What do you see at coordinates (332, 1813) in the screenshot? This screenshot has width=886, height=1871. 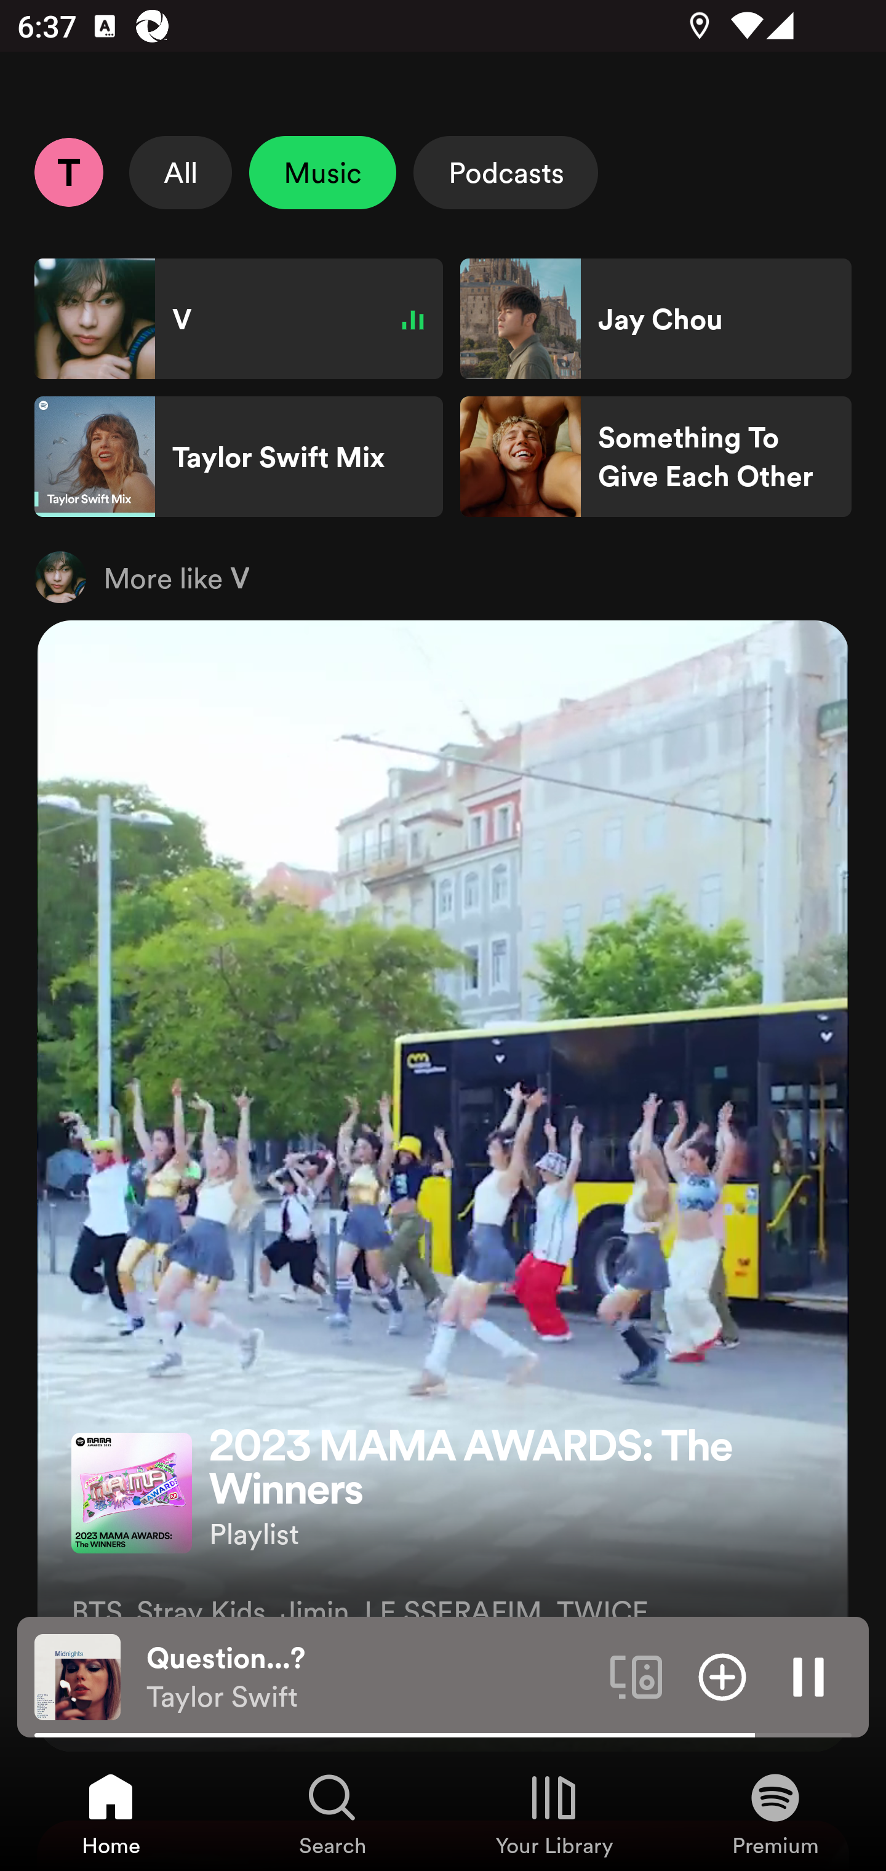 I see `Search, Tab 2 of 4 Search Search` at bounding box center [332, 1813].